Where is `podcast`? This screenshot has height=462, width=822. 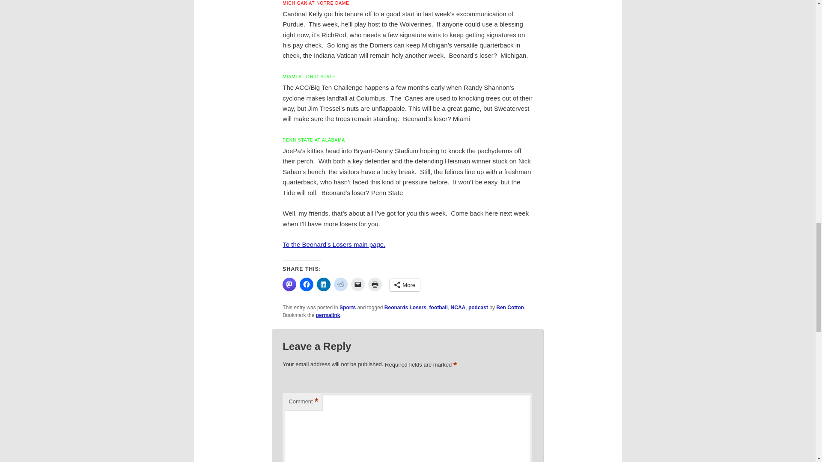
podcast is located at coordinates (478, 307).